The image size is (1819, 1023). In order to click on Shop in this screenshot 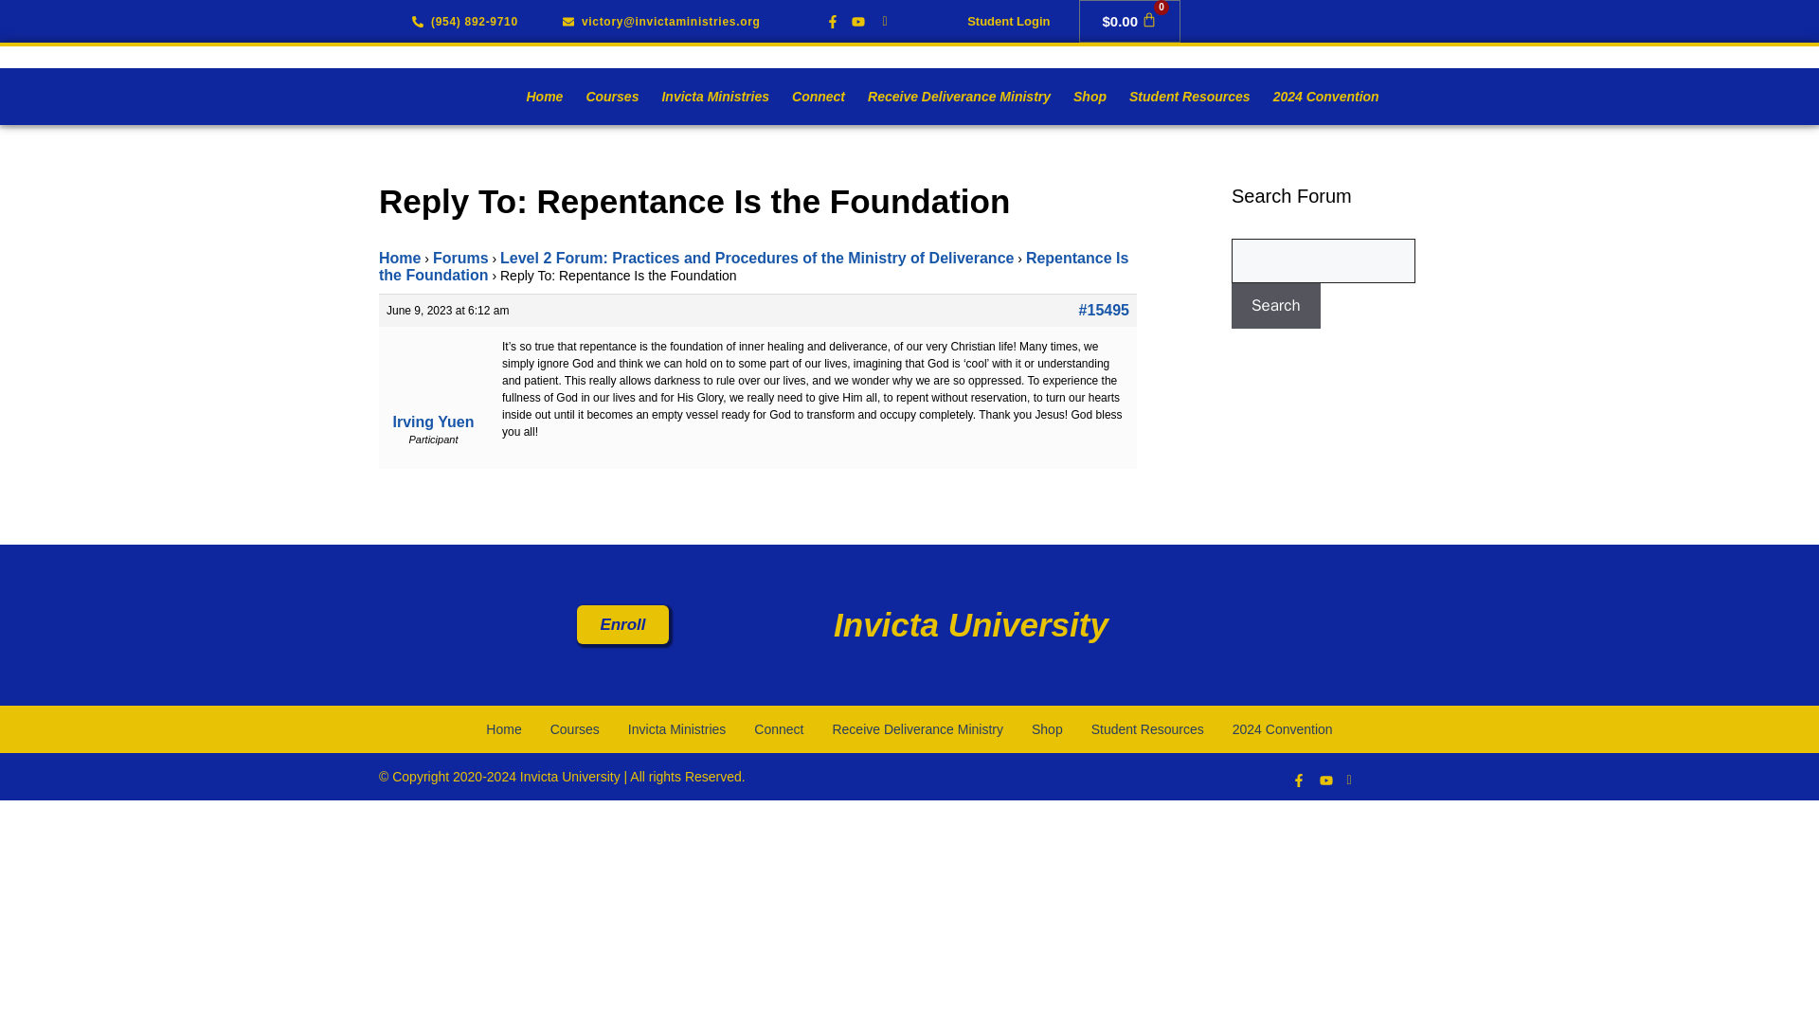, I will do `click(1103, 85)`.